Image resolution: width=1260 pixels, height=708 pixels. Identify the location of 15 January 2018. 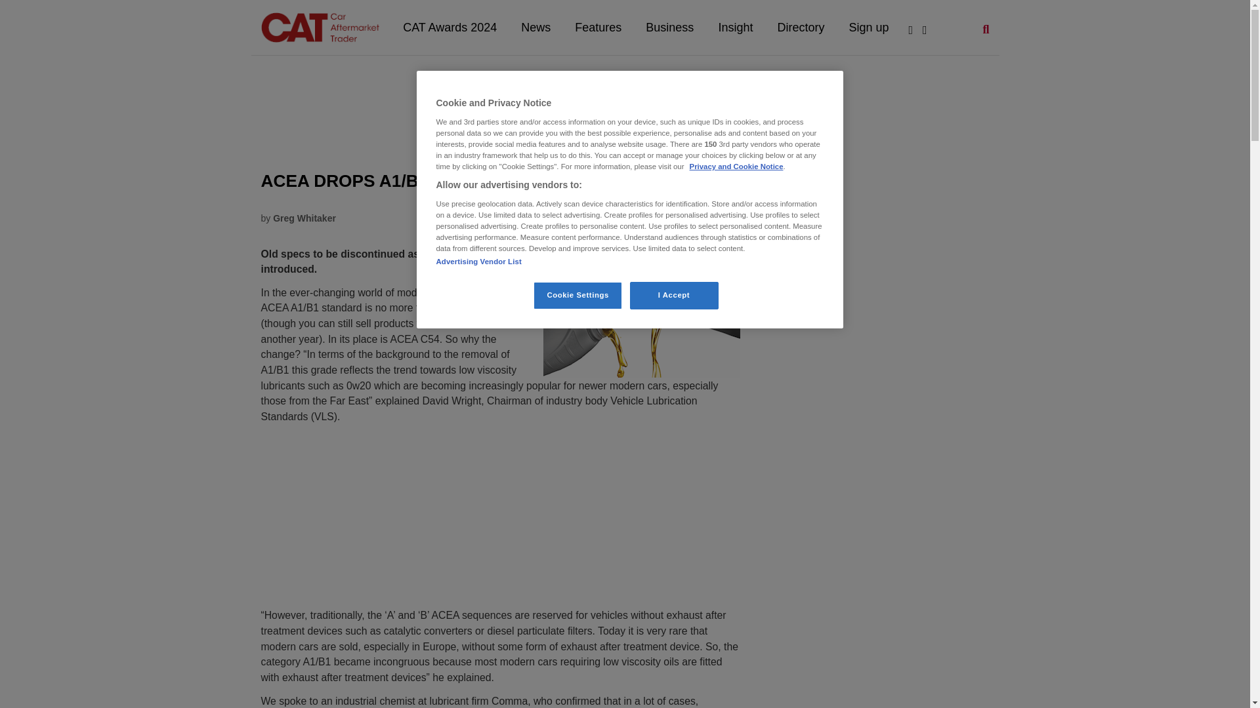
(704, 218).